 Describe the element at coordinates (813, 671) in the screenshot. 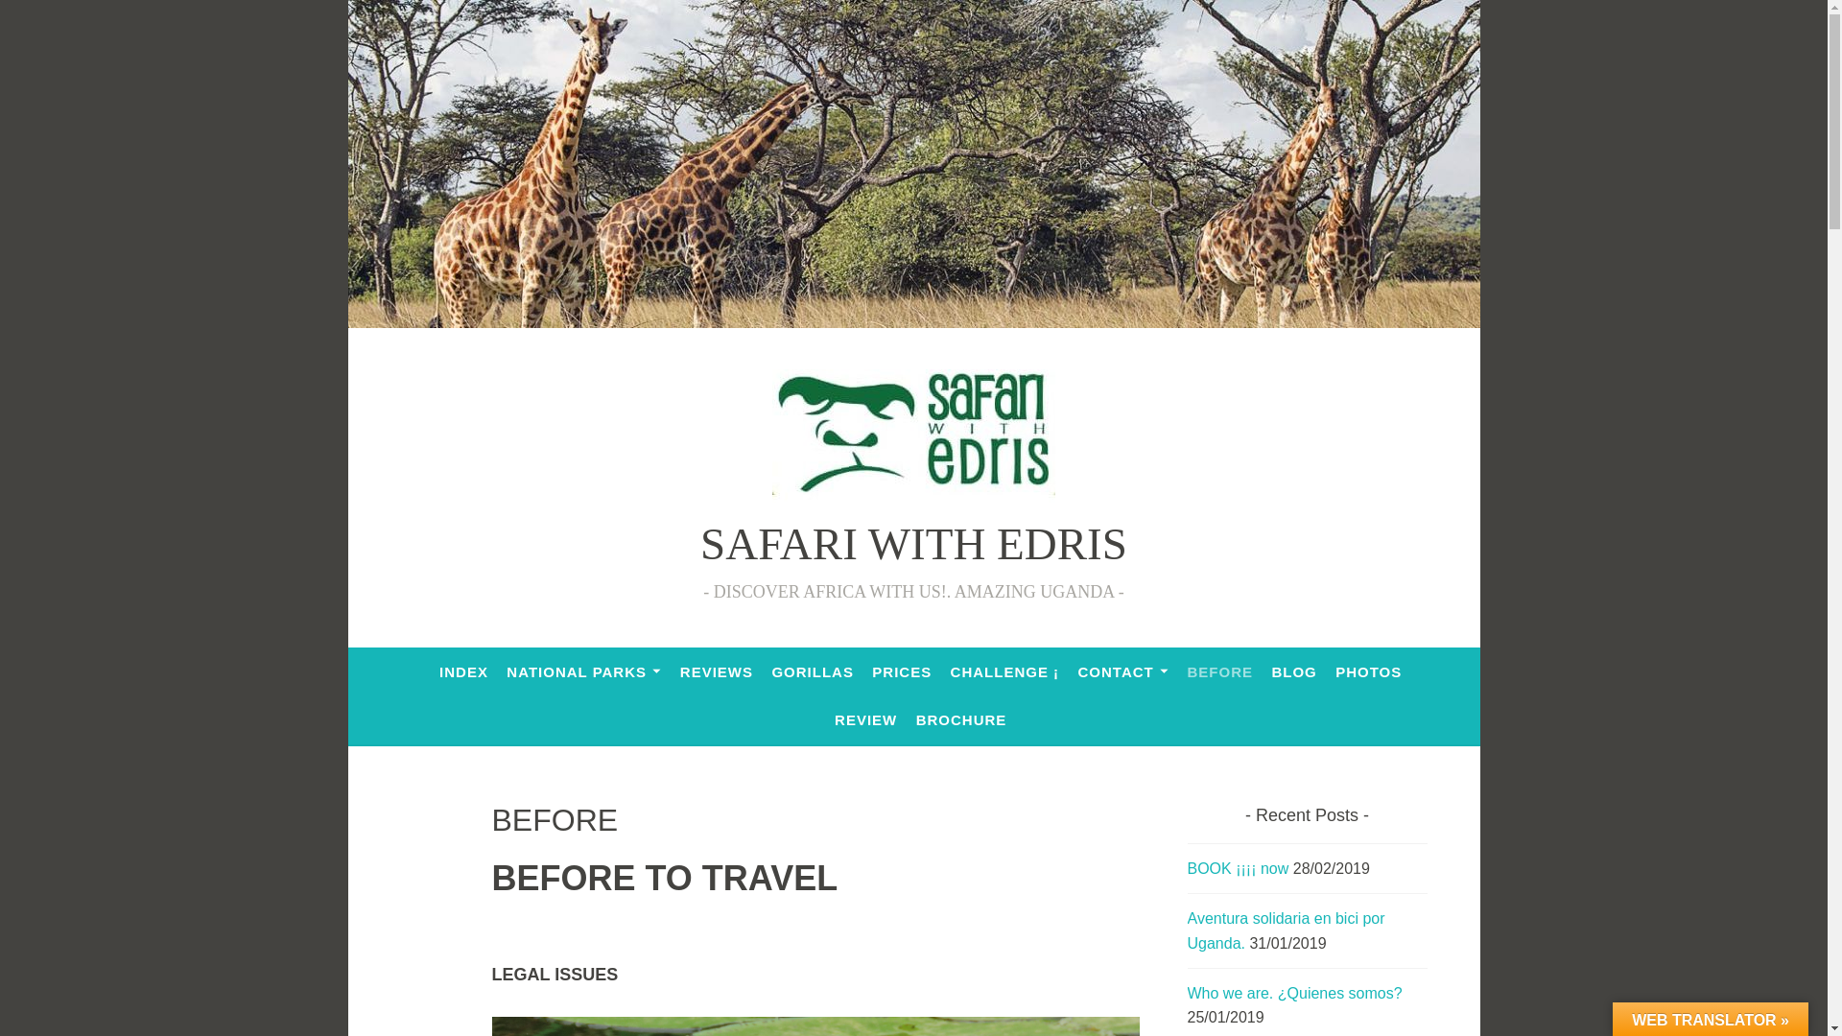

I see `GORILLAS` at that location.